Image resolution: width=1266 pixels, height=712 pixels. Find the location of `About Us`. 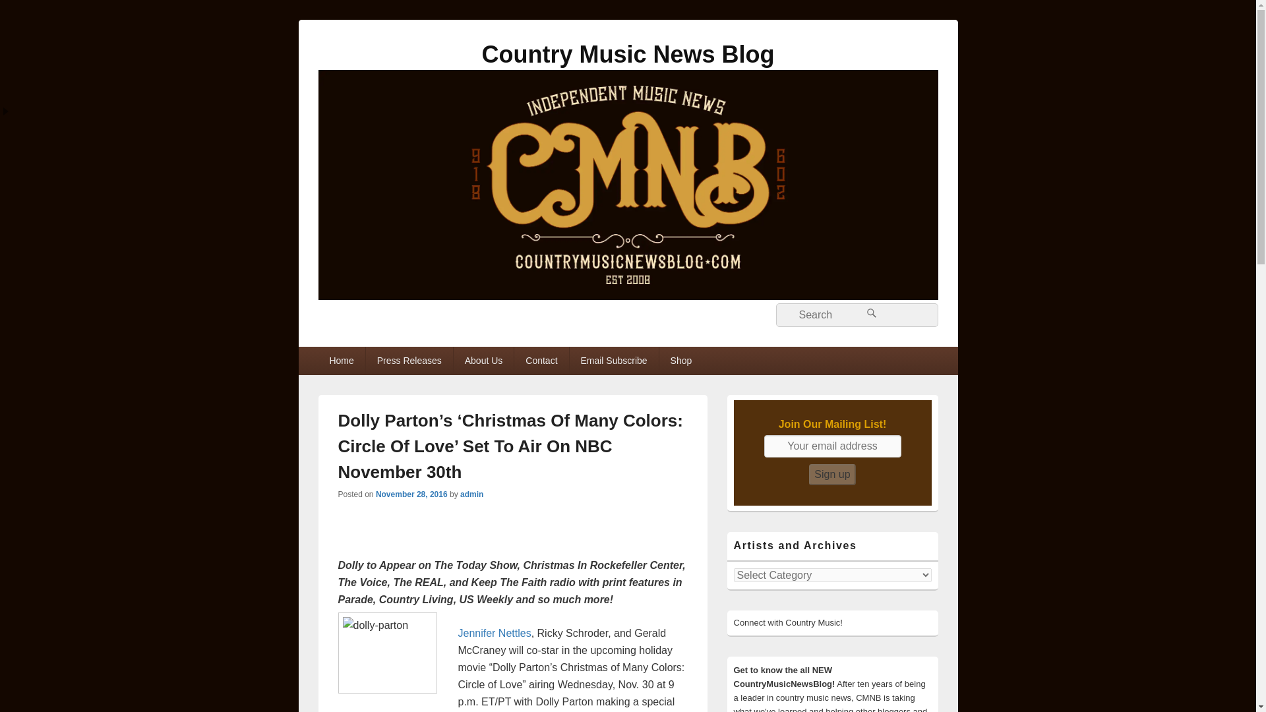

About Us is located at coordinates (483, 360).